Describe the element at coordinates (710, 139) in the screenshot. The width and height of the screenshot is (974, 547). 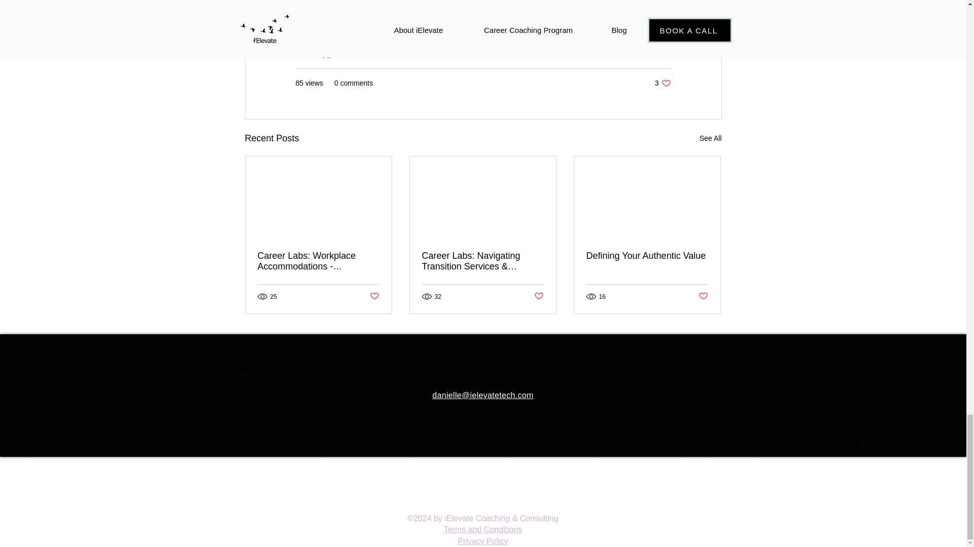
I see `See All` at that location.